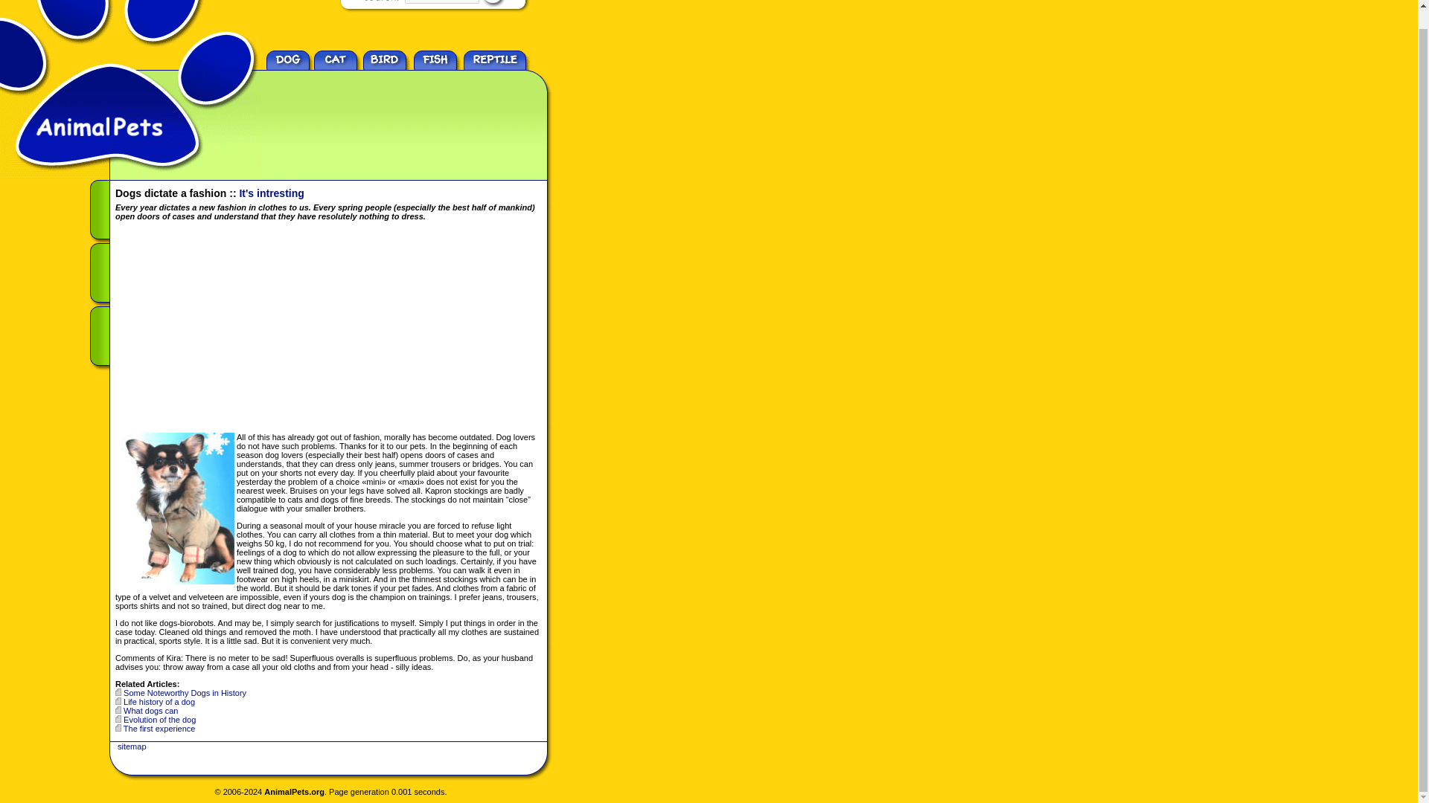  What do you see at coordinates (185, 693) in the screenshot?
I see `Some Noteworthy Dogs in History` at bounding box center [185, 693].